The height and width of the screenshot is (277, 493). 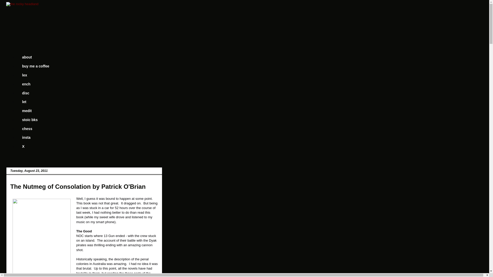 What do you see at coordinates (26, 84) in the screenshot?
I see `ench` at bounding box center [26, 84].